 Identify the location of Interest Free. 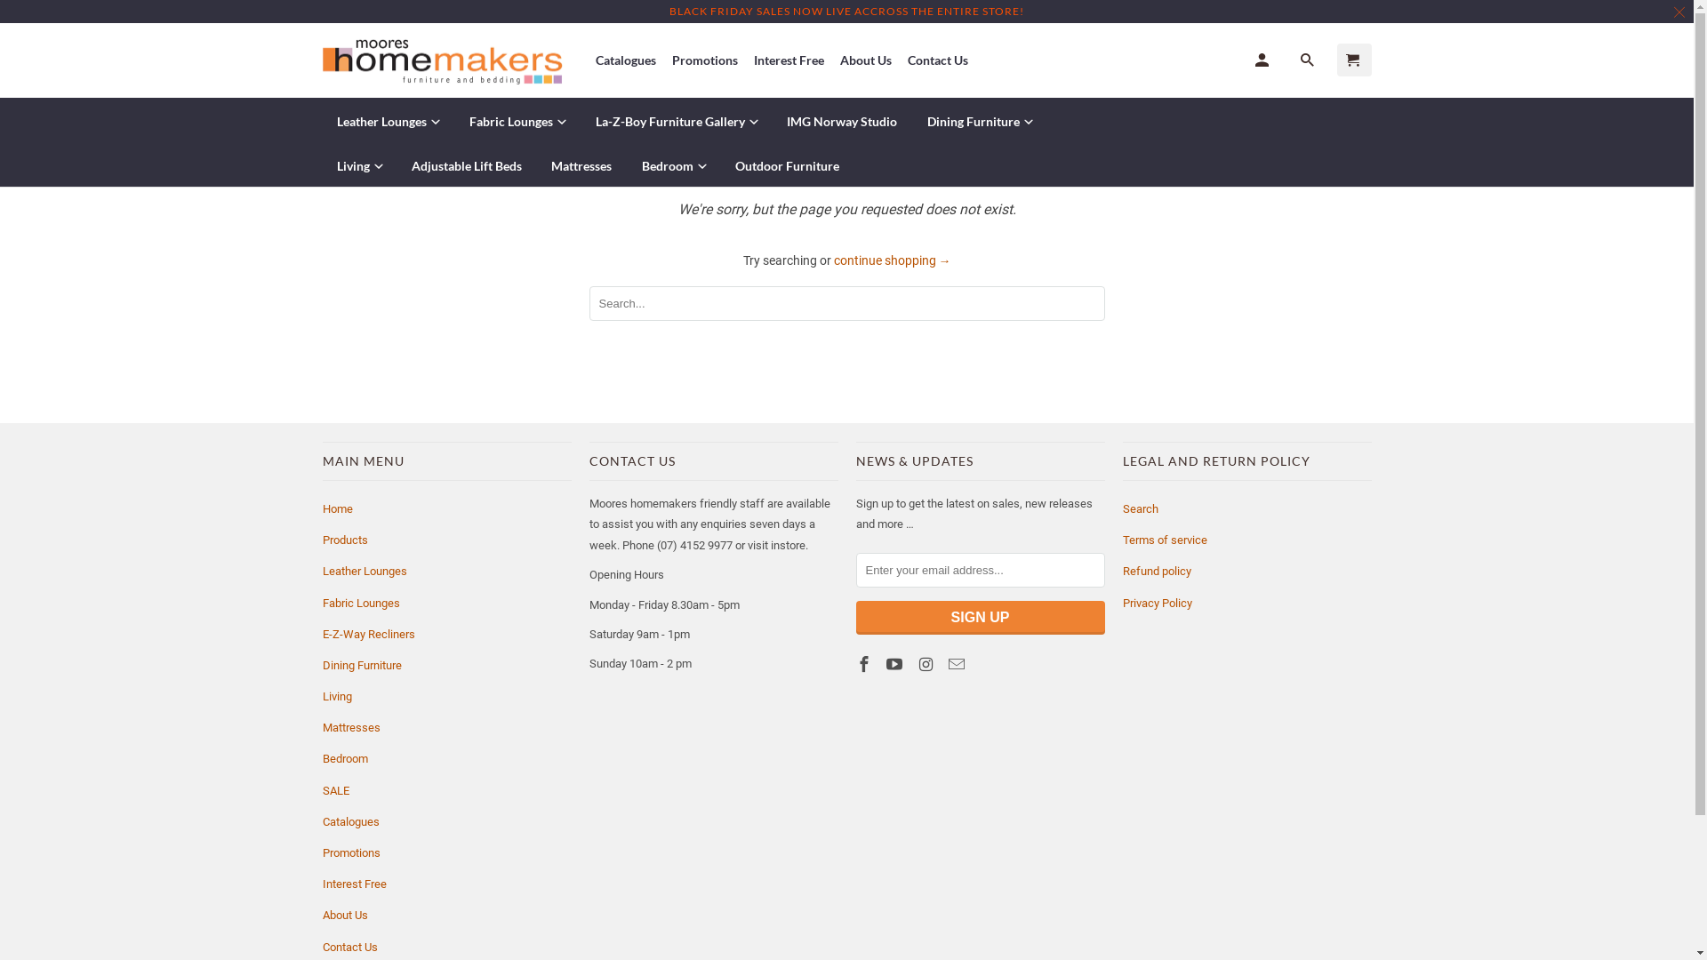
(789, 60).